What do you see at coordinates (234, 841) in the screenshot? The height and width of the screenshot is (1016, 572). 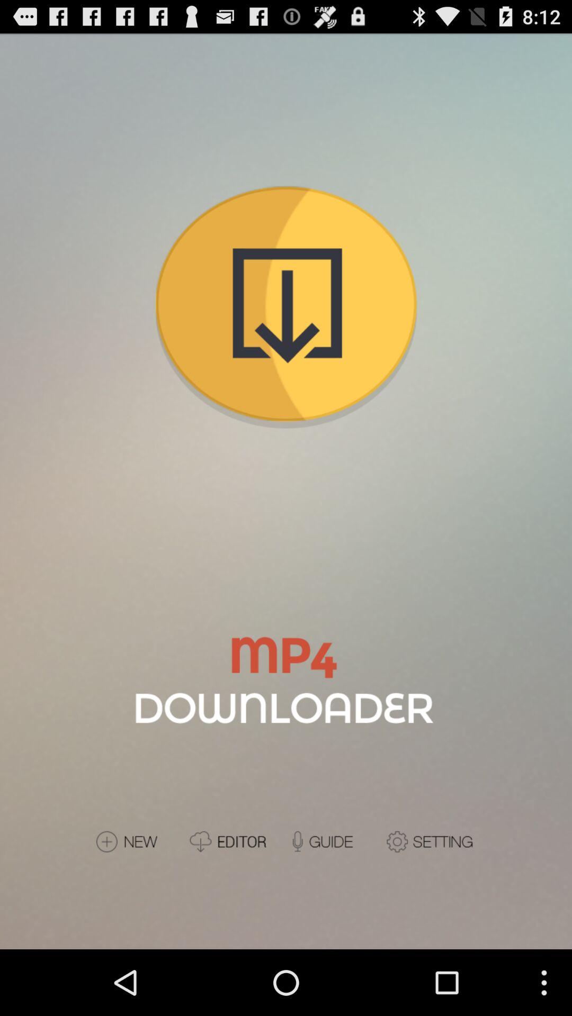 I see `because back devicer` at bounding box center [234, 841].